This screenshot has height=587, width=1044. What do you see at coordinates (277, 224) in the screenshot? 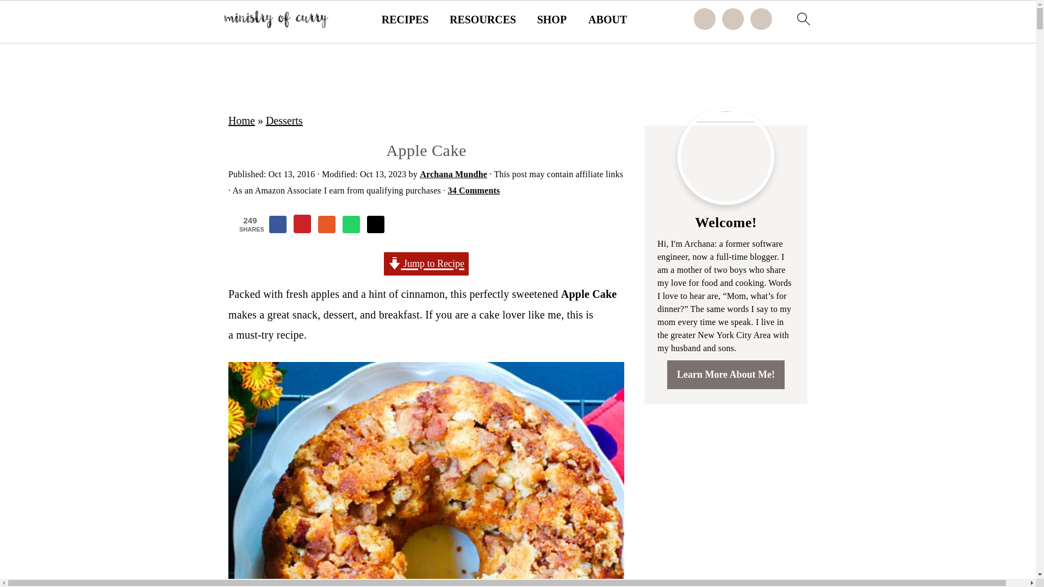
I see `Share on Facebook` at bounding box center [277, 224].